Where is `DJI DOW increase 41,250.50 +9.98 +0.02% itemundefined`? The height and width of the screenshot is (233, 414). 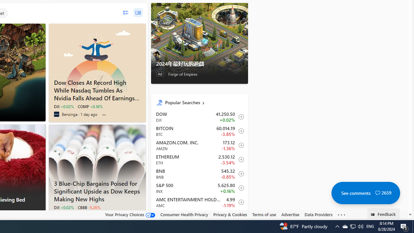 DJI DOW increase 41,250.50 +9.98 +0.02% itemundefined is located at coordinates (199, 117).